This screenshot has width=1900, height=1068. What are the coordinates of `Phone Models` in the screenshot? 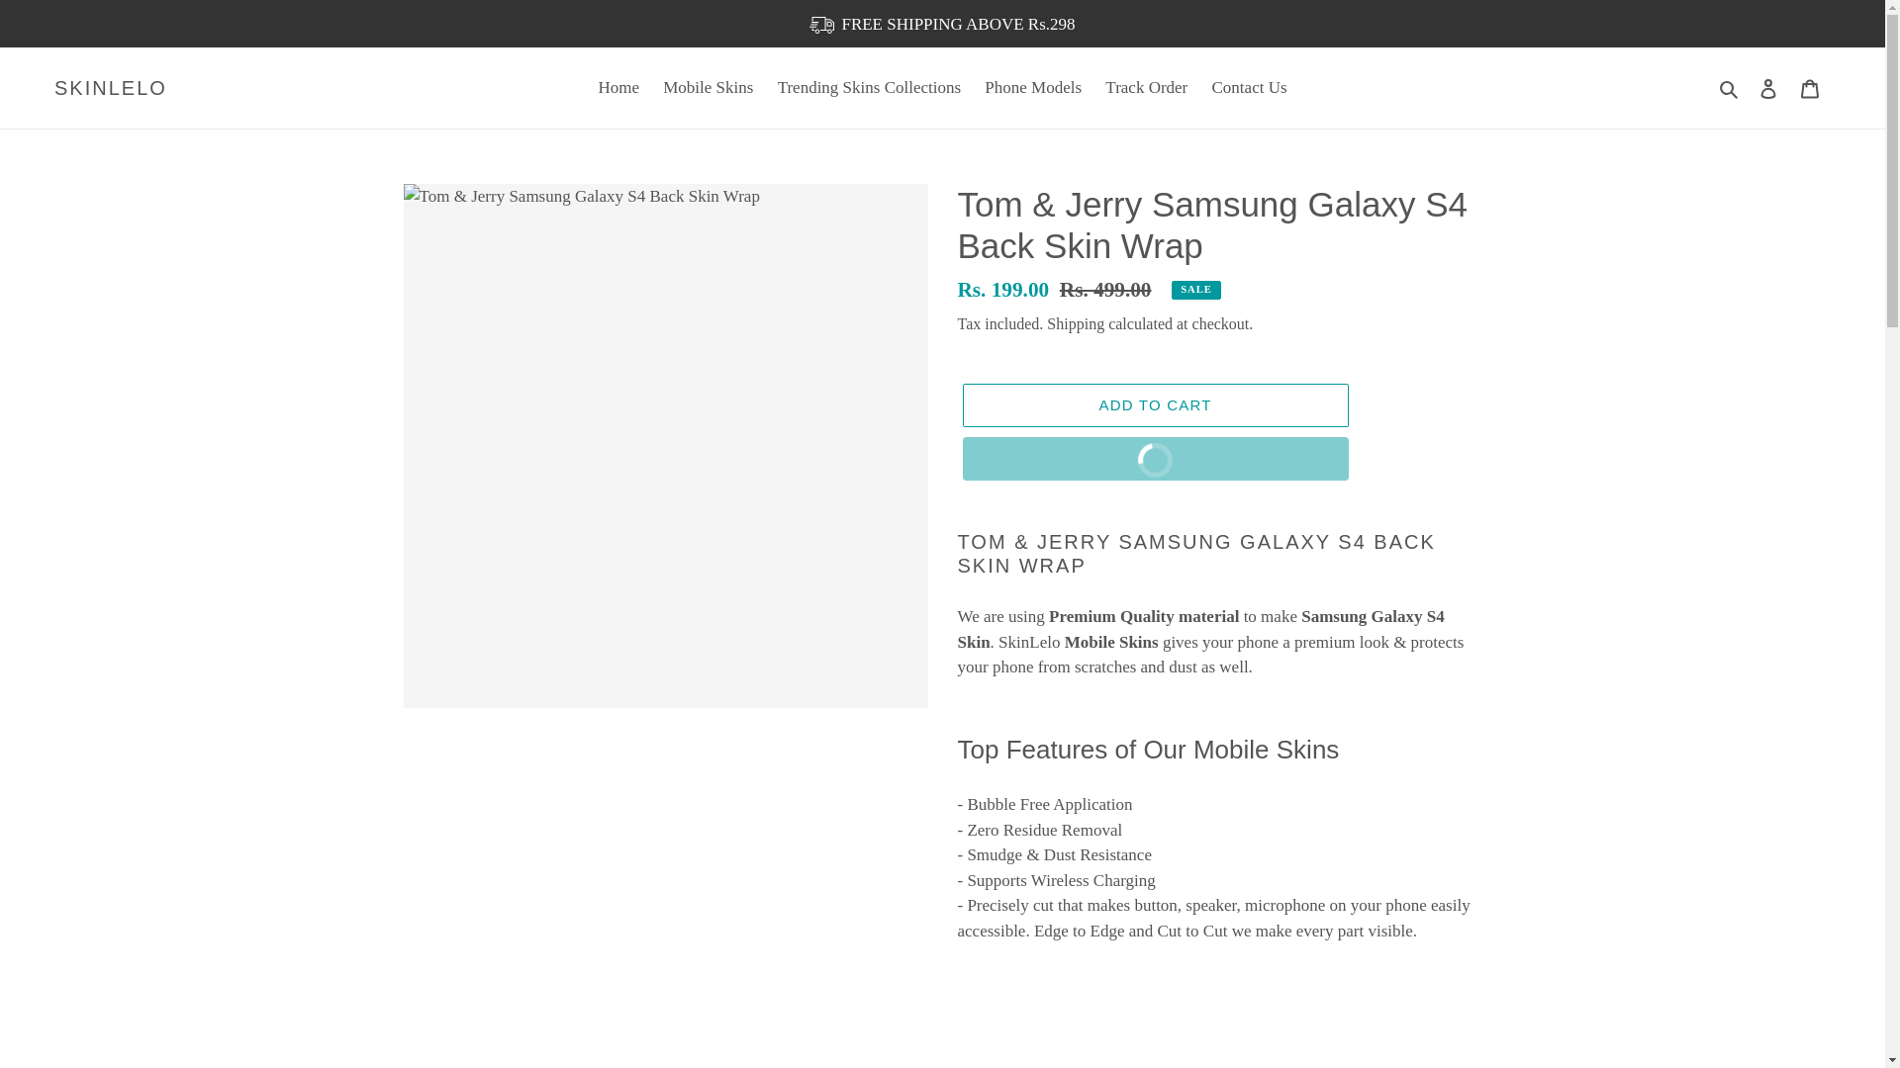 It's located at (1250, 87).